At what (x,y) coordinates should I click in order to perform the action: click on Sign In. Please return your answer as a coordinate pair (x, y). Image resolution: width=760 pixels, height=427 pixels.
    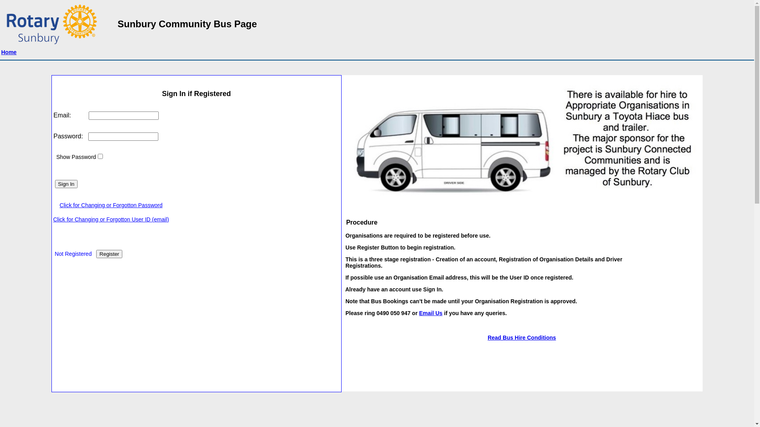
    Looking at the image, I should click on (66, 184).